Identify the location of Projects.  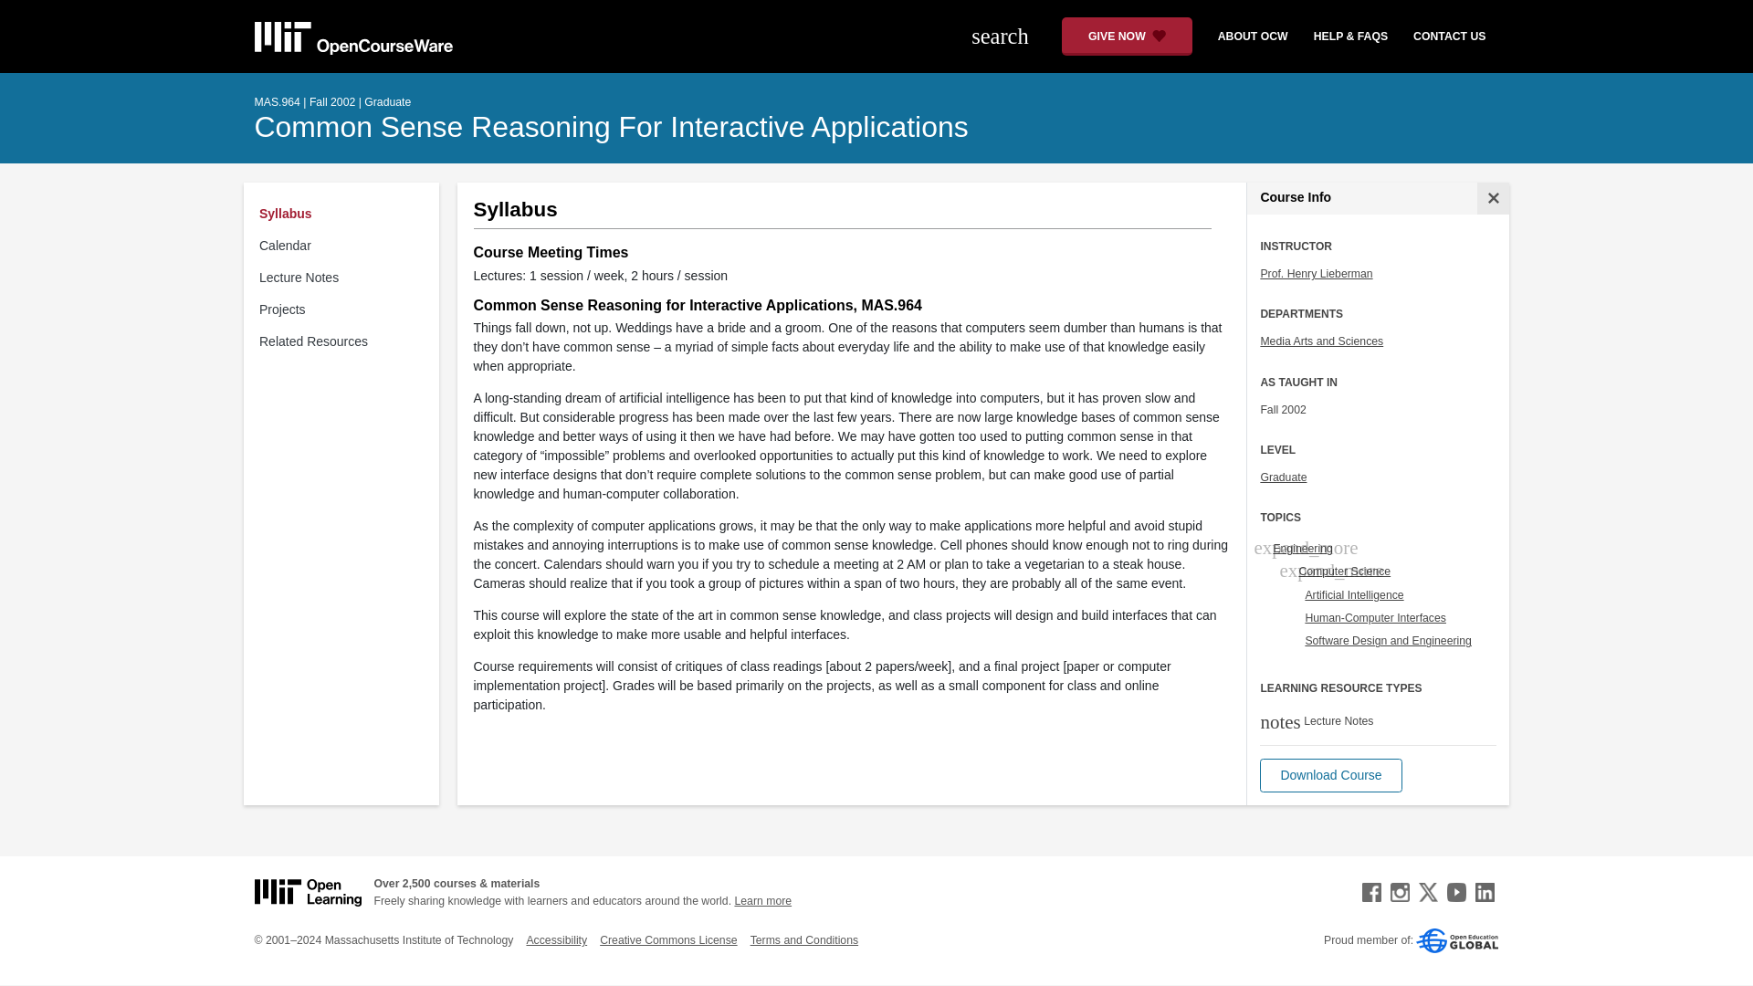
(346, 309).